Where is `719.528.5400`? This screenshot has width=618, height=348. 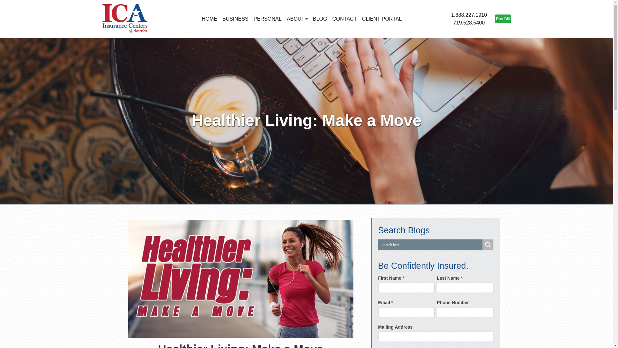 719.528.5400 is located at coordinates (469, 23).